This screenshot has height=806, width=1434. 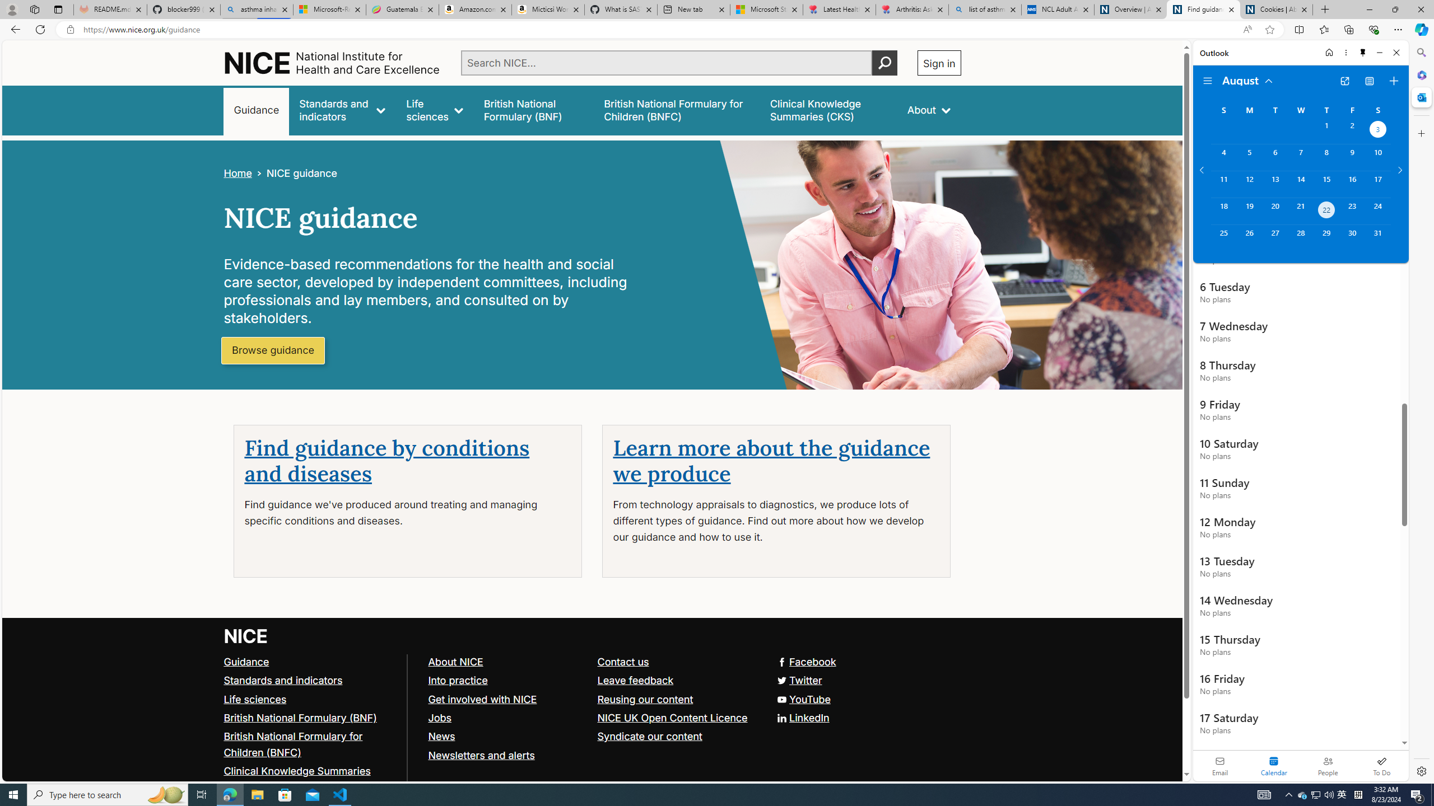 I want to click on Monday, August 5, 2024. , so click(x=1249, y=157).